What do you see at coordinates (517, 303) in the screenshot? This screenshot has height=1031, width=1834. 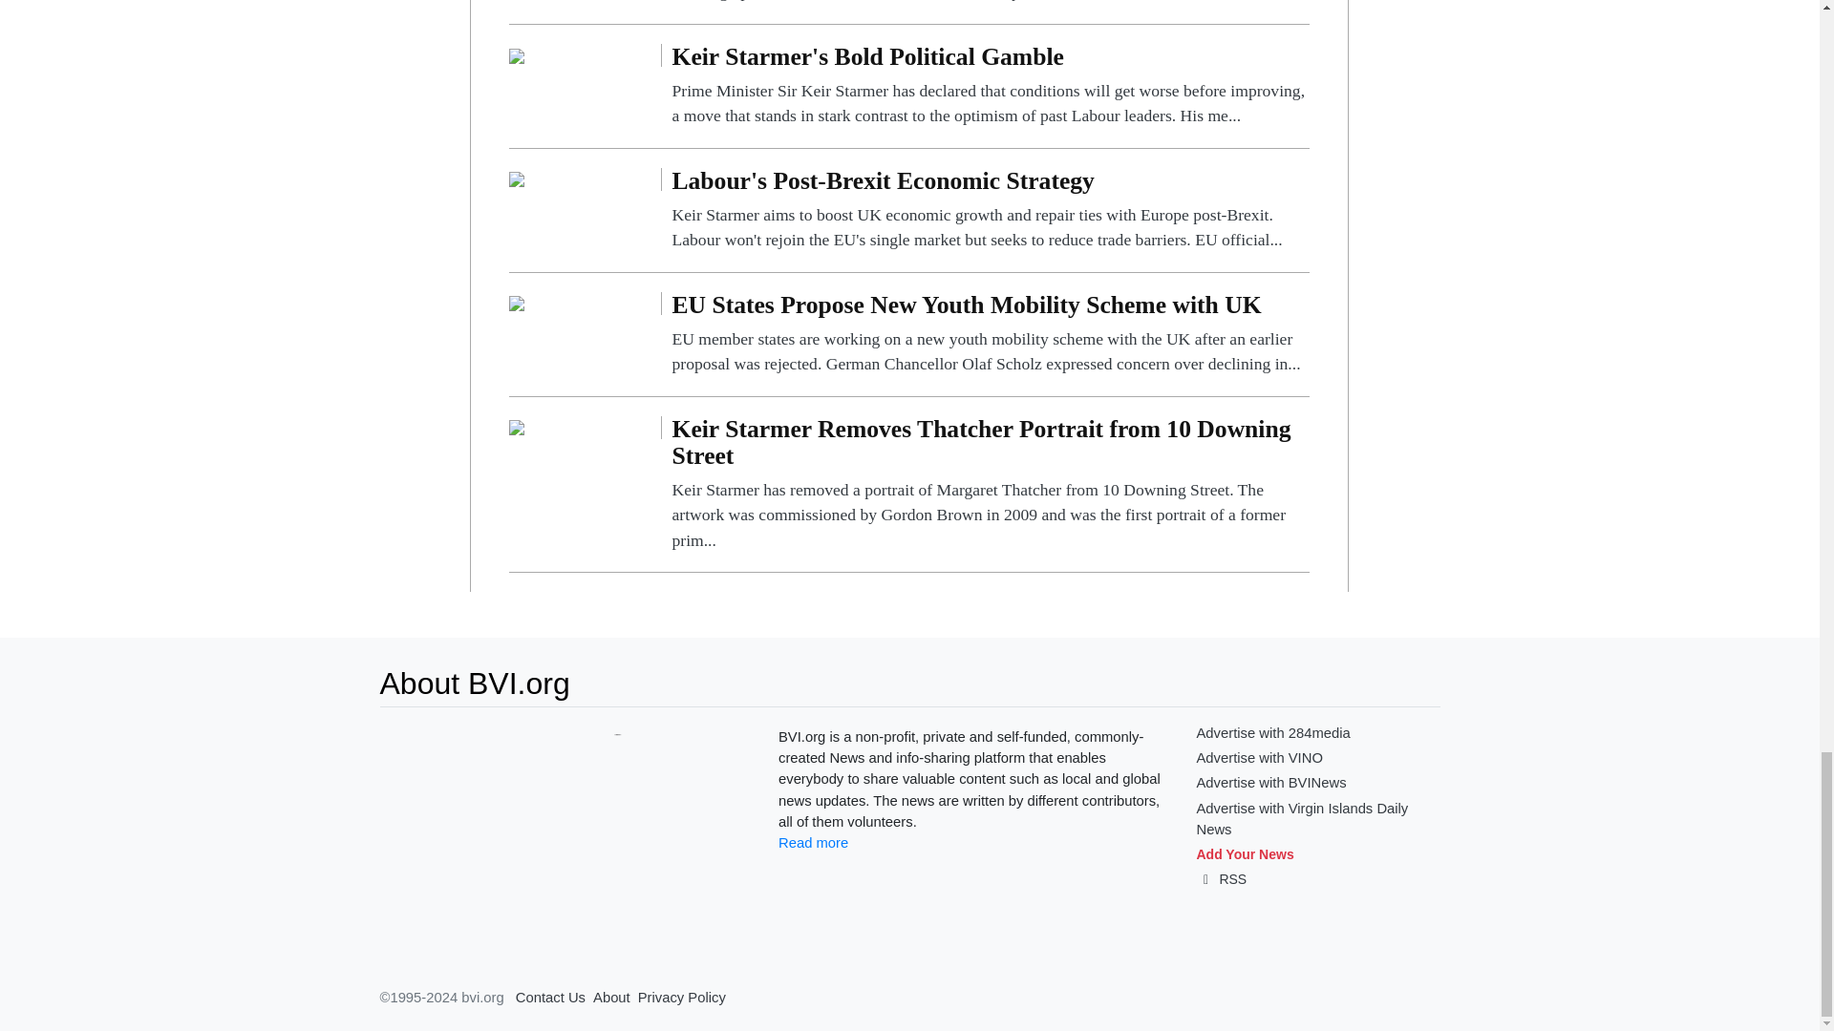 I see `EU States Propose New Youth Mobility Scheme with UK` at bounding box center [517, 303].